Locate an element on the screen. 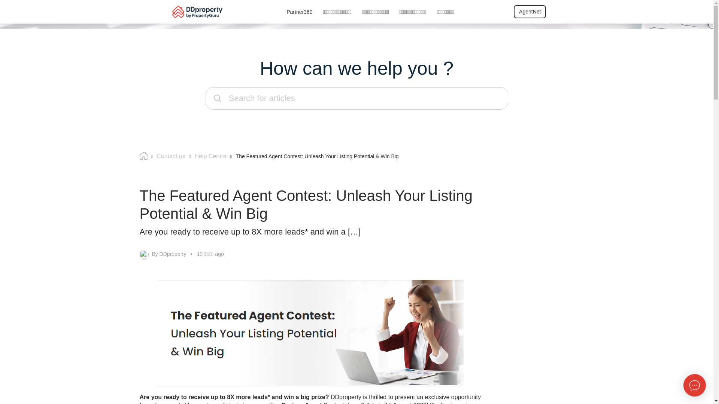  Help Centre is located at coordinates (202, 155).